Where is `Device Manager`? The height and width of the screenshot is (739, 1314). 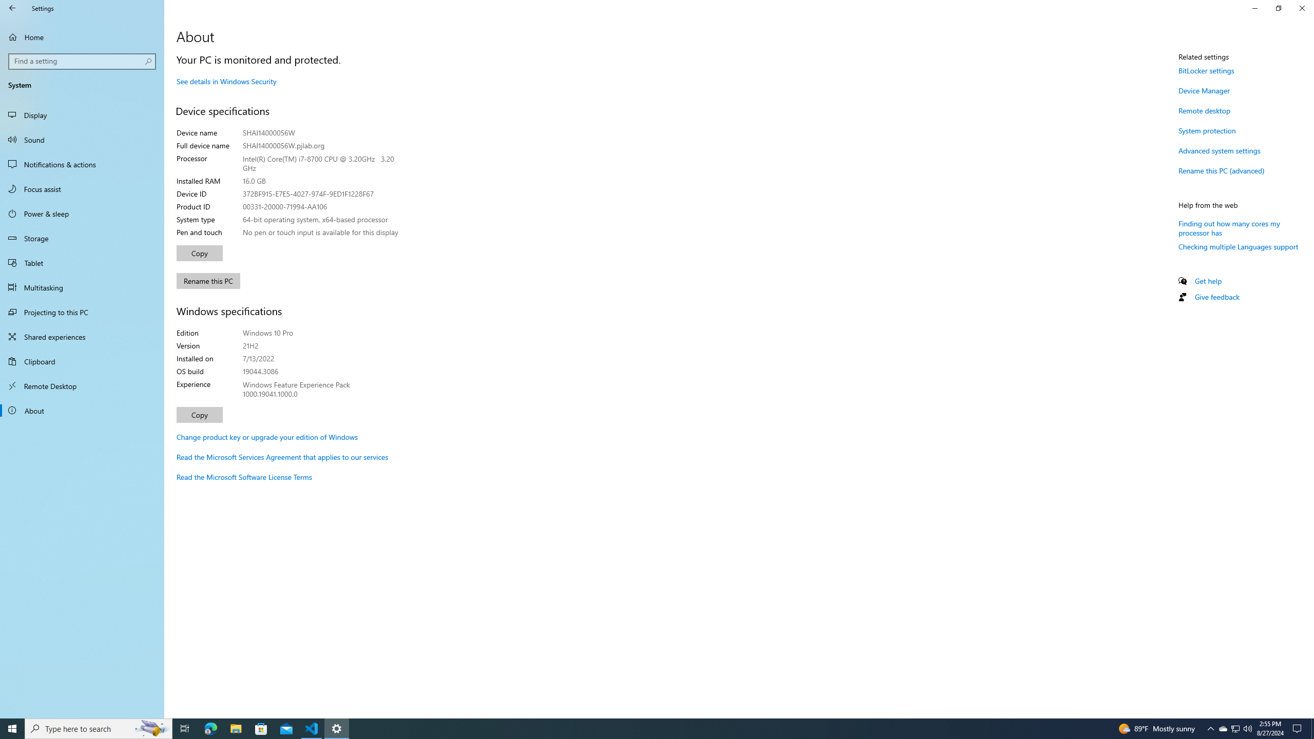 Device Manager is located at coordinates (1204, 90).